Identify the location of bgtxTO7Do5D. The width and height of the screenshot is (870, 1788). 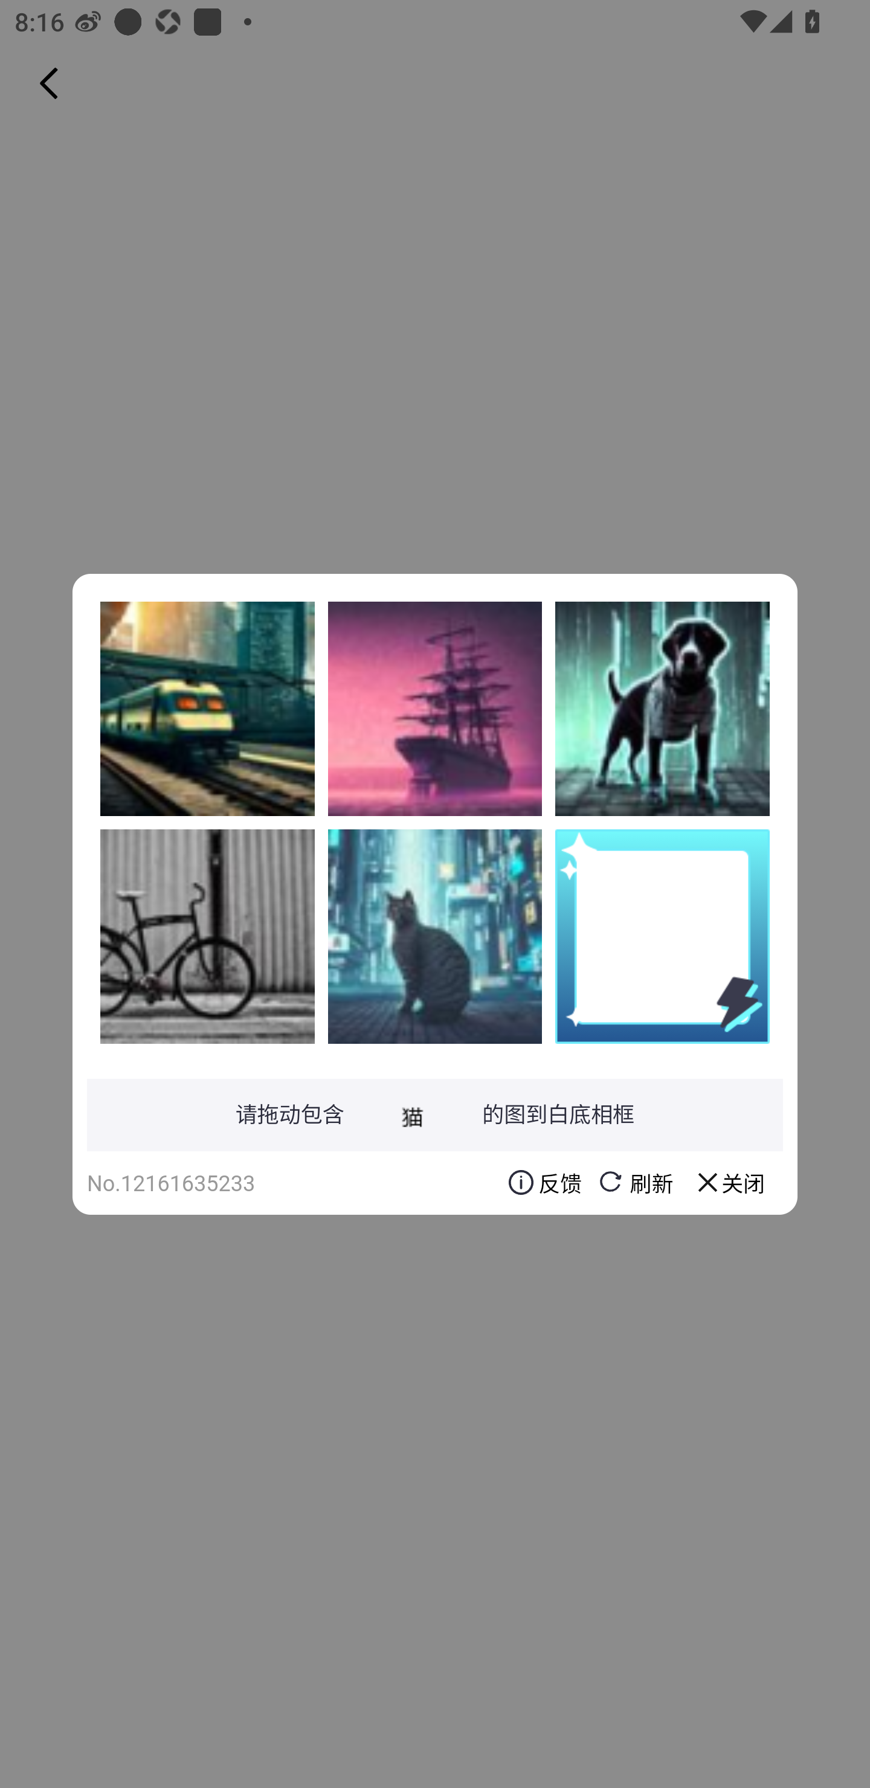
(662, 709).